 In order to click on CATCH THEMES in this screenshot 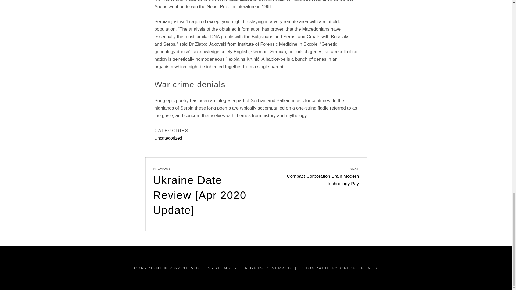, I will do `click(359, 268)`.